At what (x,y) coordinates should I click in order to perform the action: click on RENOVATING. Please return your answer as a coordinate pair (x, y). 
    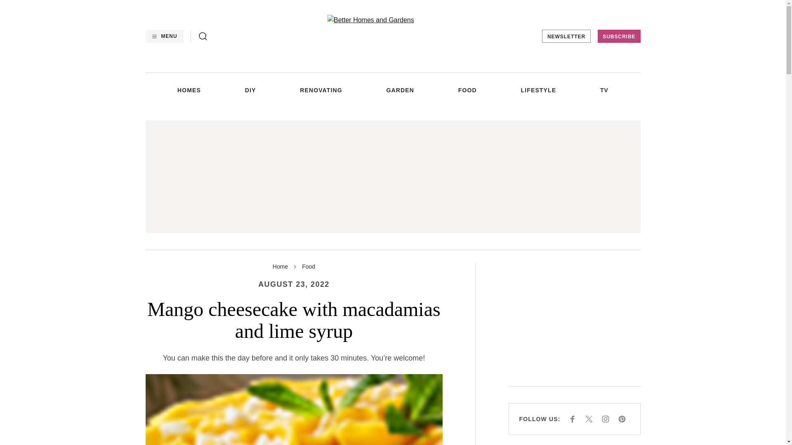
    Looking at the image, I should click on (321, 90).